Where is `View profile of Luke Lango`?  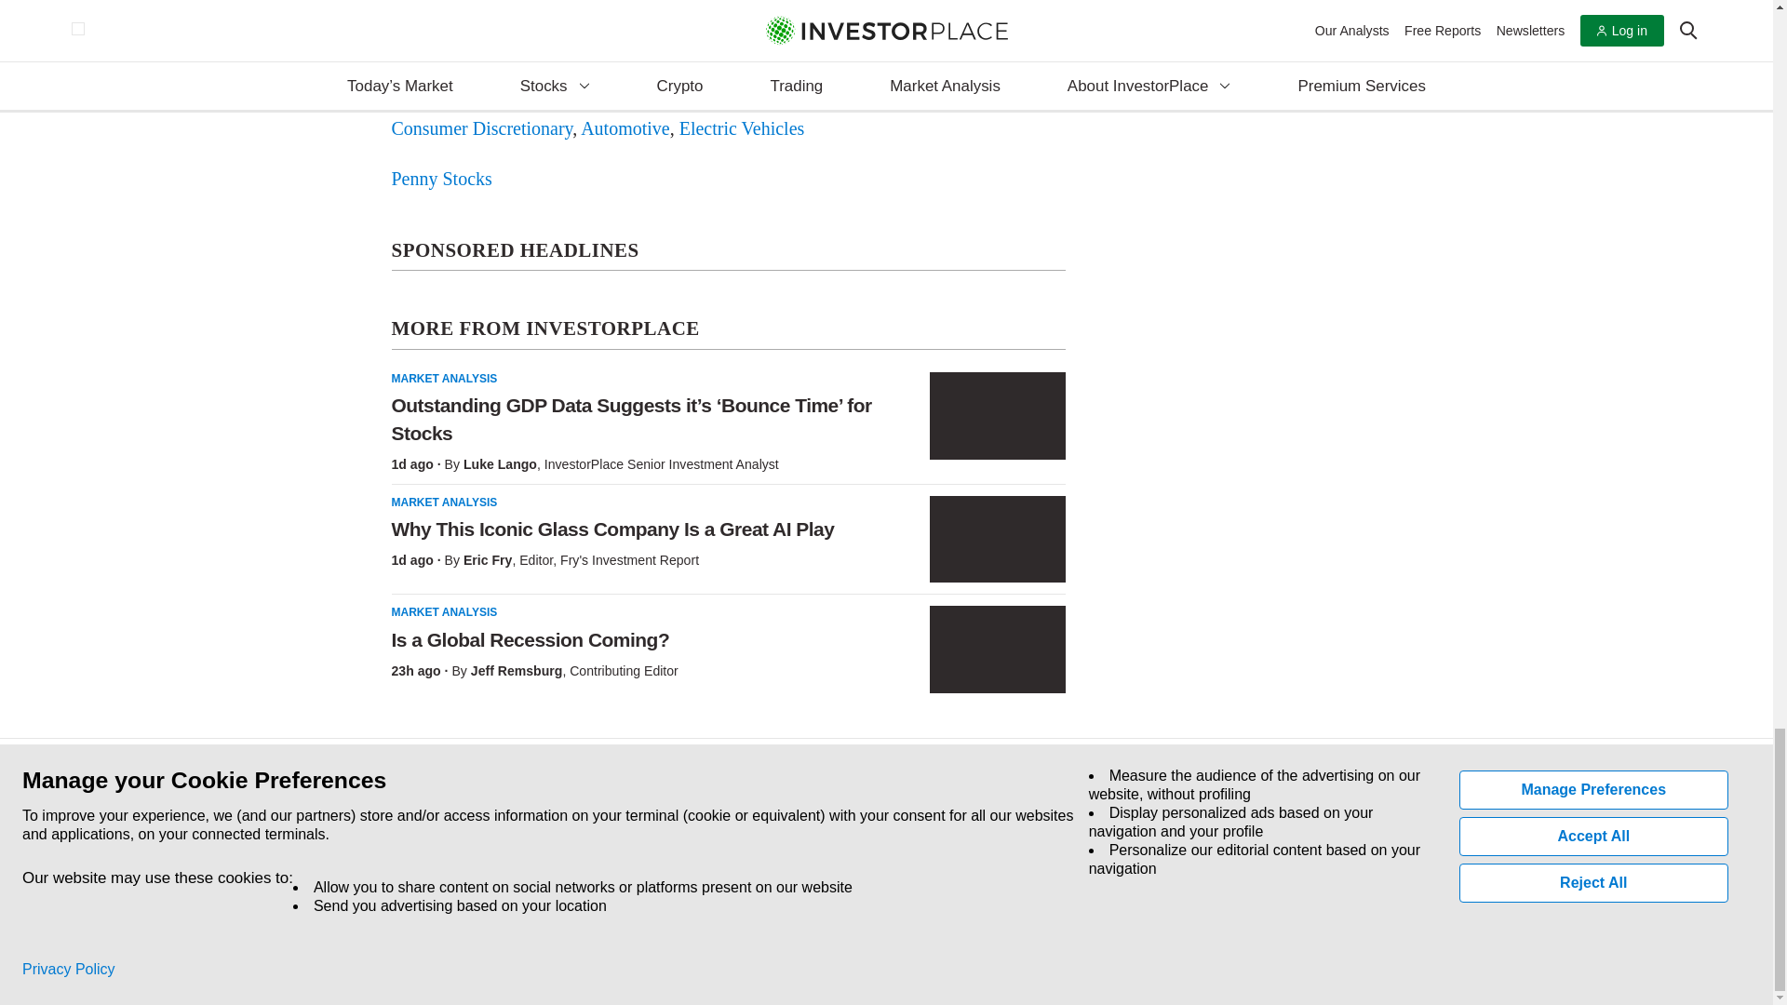
View profile of Luke Lango is located at coordinates (500, 463).